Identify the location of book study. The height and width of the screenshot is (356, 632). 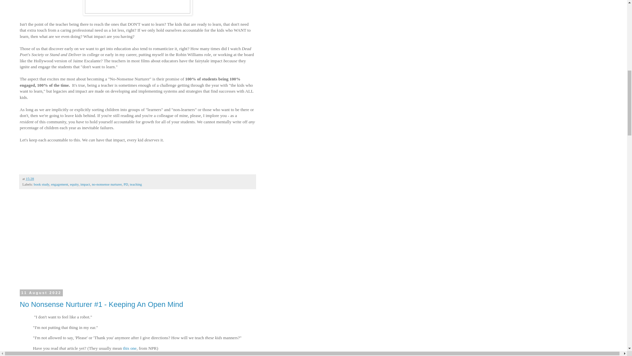
(41, 184).